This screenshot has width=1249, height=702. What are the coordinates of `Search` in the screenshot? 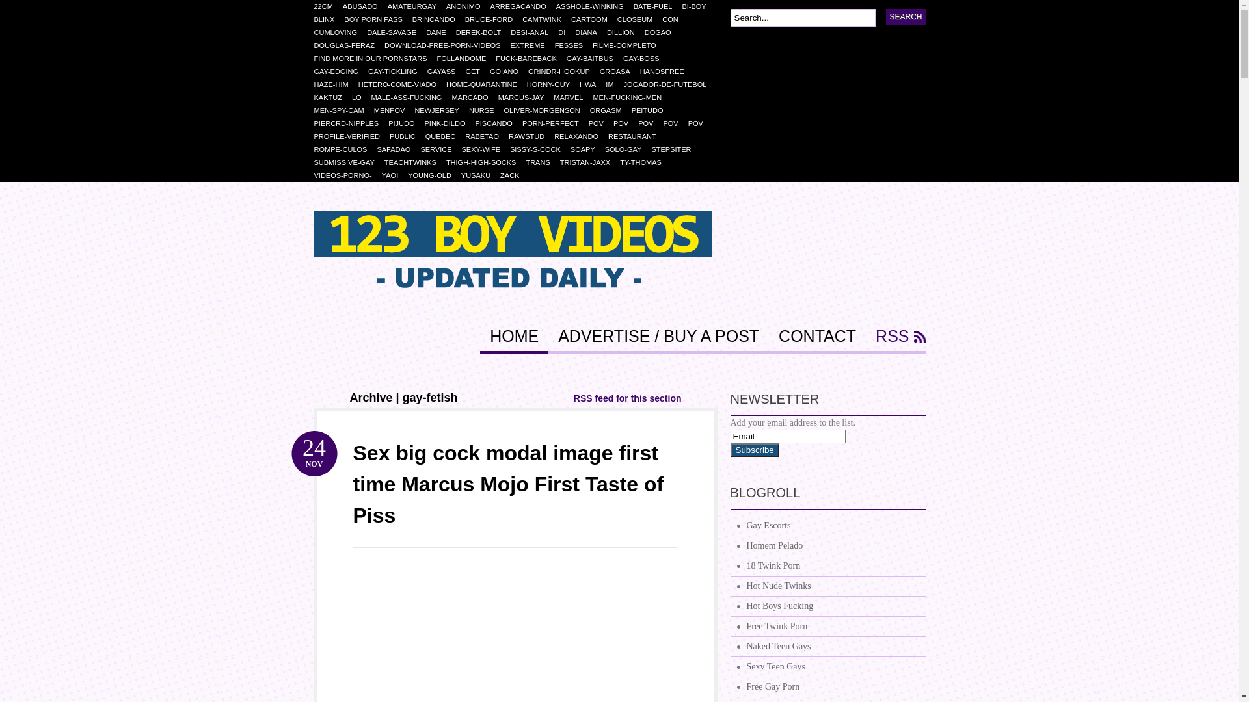 It's located at (906, 17).